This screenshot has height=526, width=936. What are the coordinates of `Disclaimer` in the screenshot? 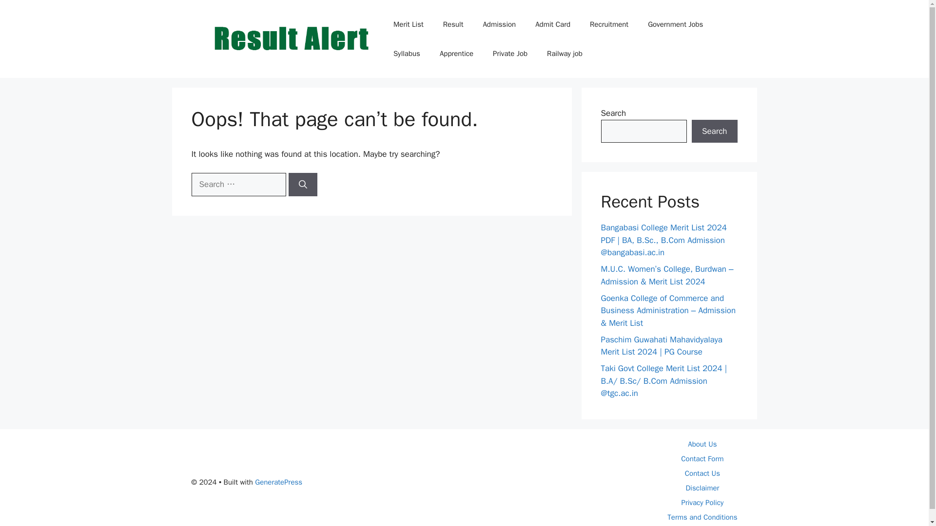 It's located at (702, 487).